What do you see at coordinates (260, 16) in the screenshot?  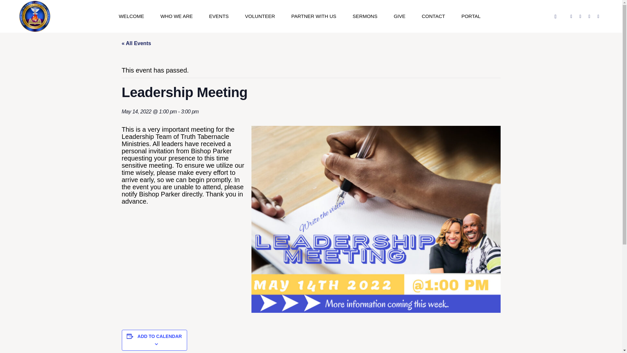 I see `VOLUNTEER` at bounding box center [260, 16].